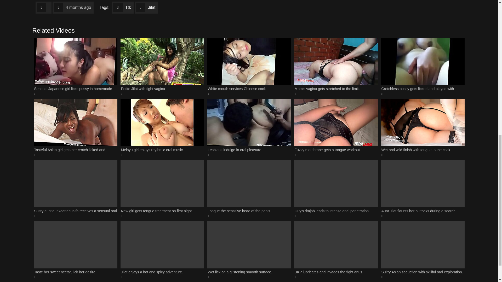  I want to click on Sultry Asian seduction with skillful oral exploration., so click(423, 250).